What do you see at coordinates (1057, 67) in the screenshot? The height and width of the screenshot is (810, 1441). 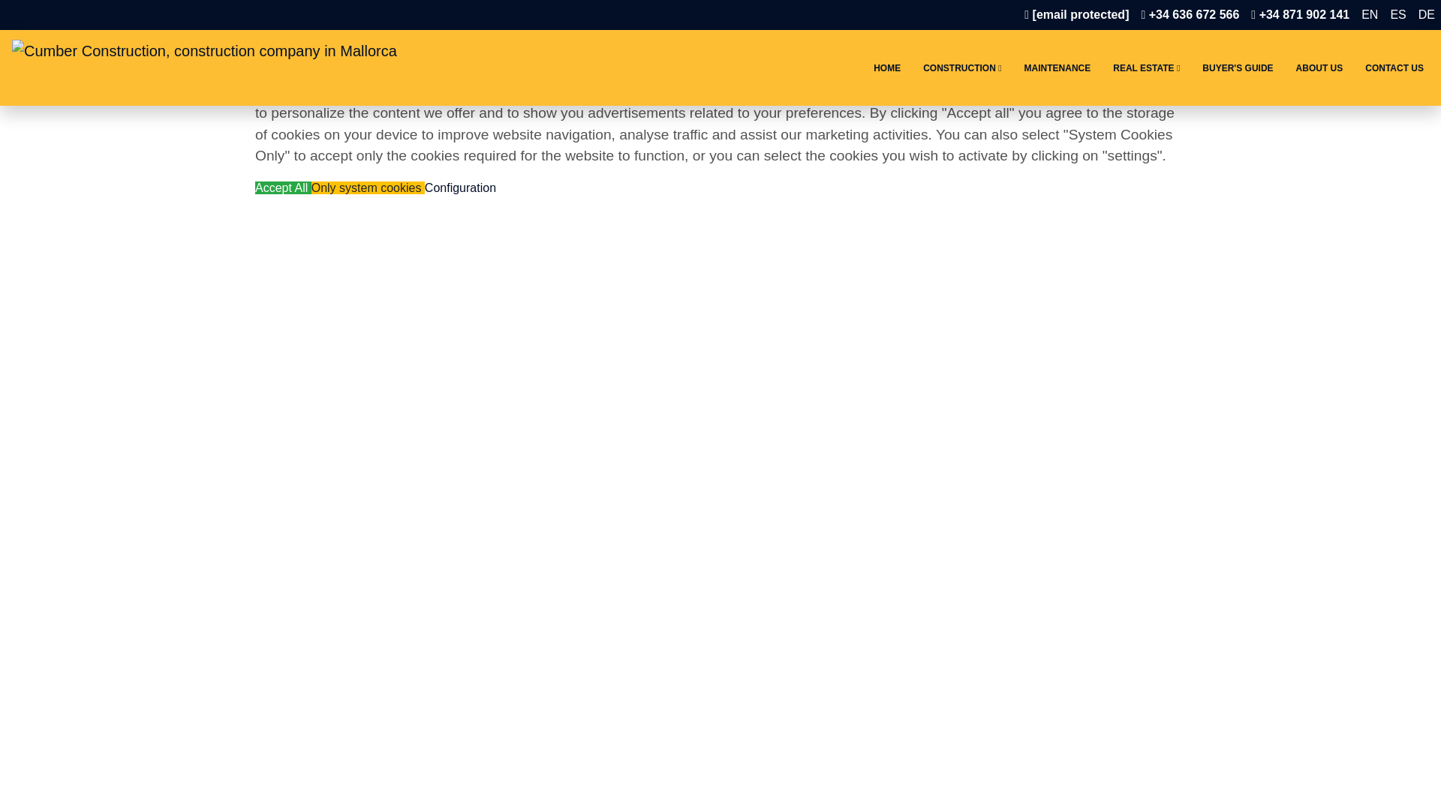 I see `MAINTENANCE` at bounding box center [1057, 67].